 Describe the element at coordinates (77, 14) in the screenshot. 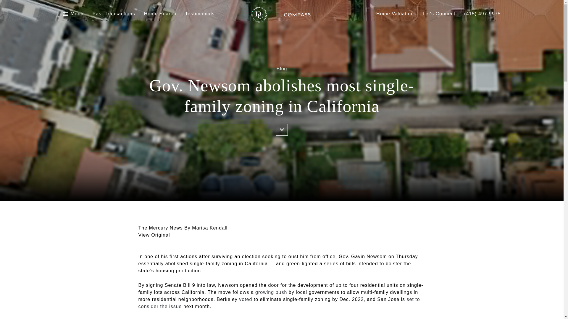

I see `Menu` at that location.